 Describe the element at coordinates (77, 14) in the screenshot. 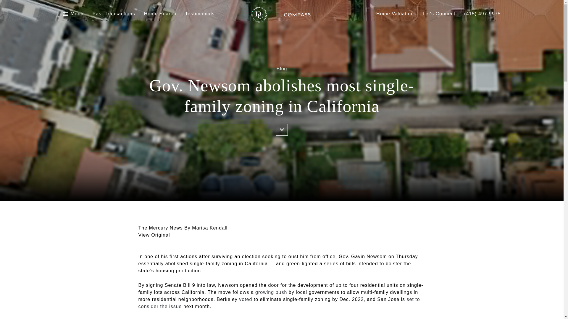

I see `Menu` at that location.